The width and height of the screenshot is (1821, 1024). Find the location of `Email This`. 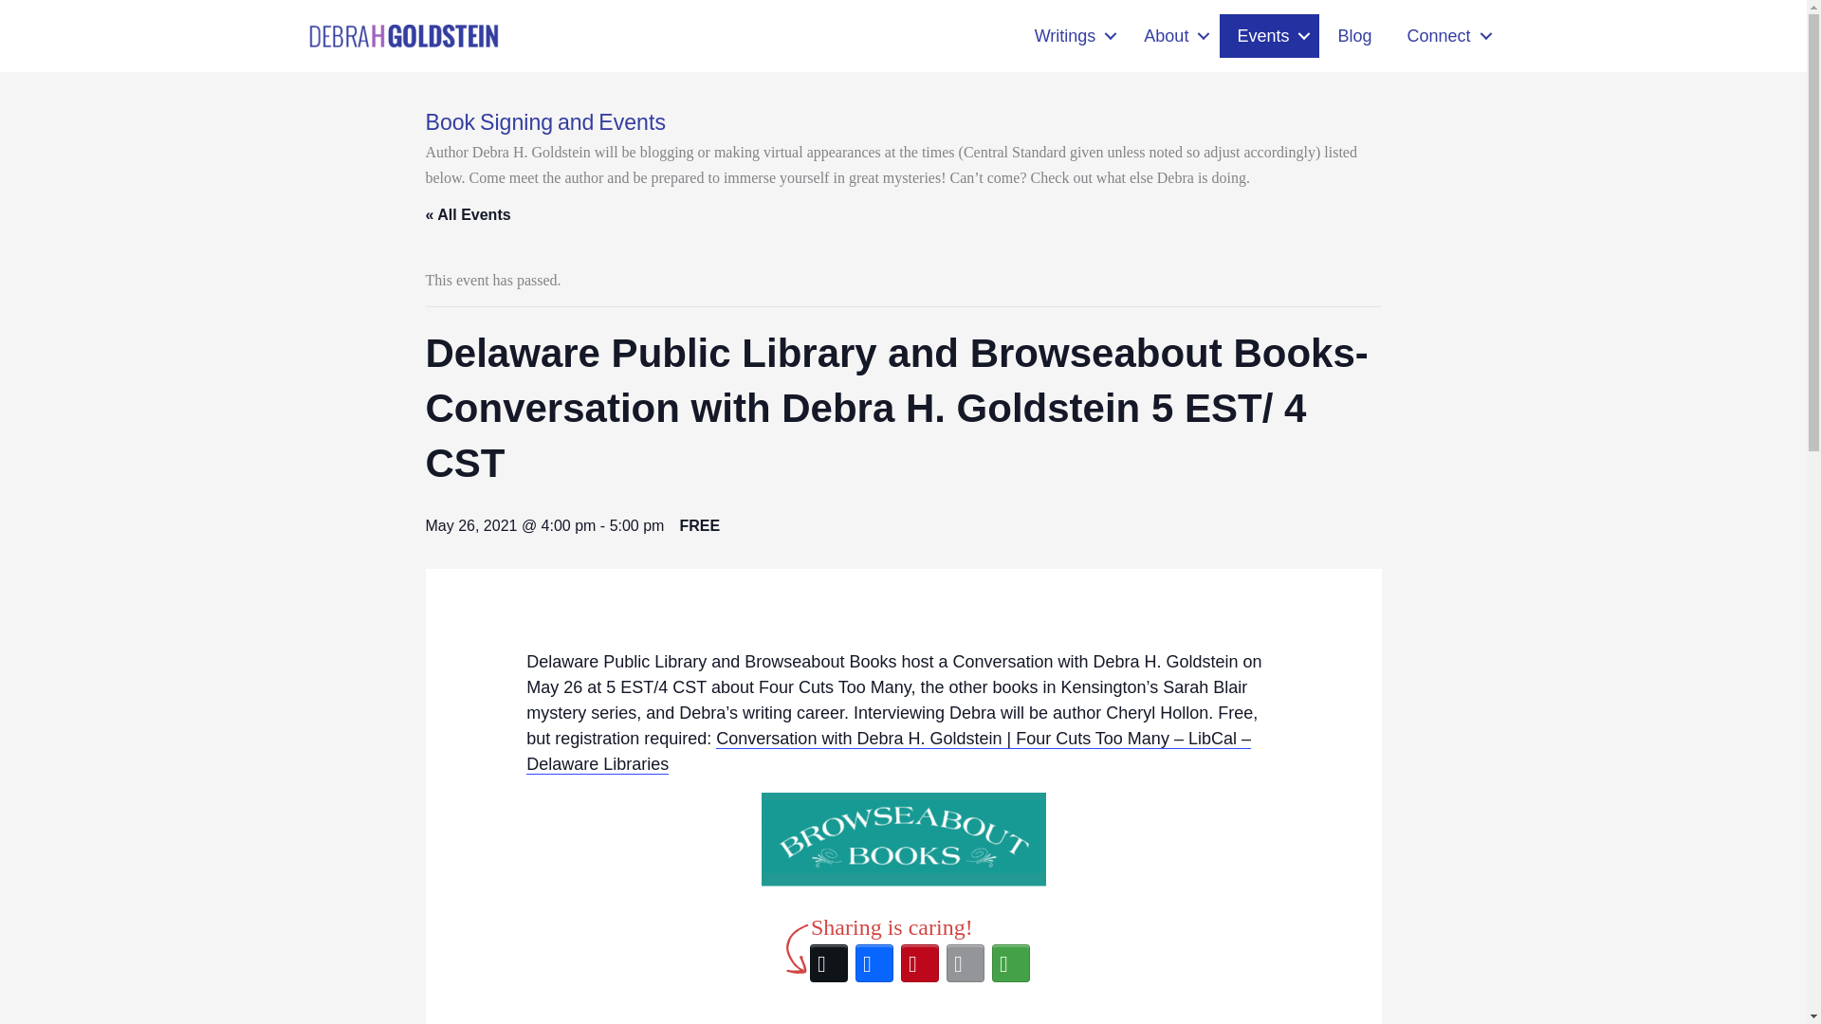

Email This is located at coordinates (966, 963).